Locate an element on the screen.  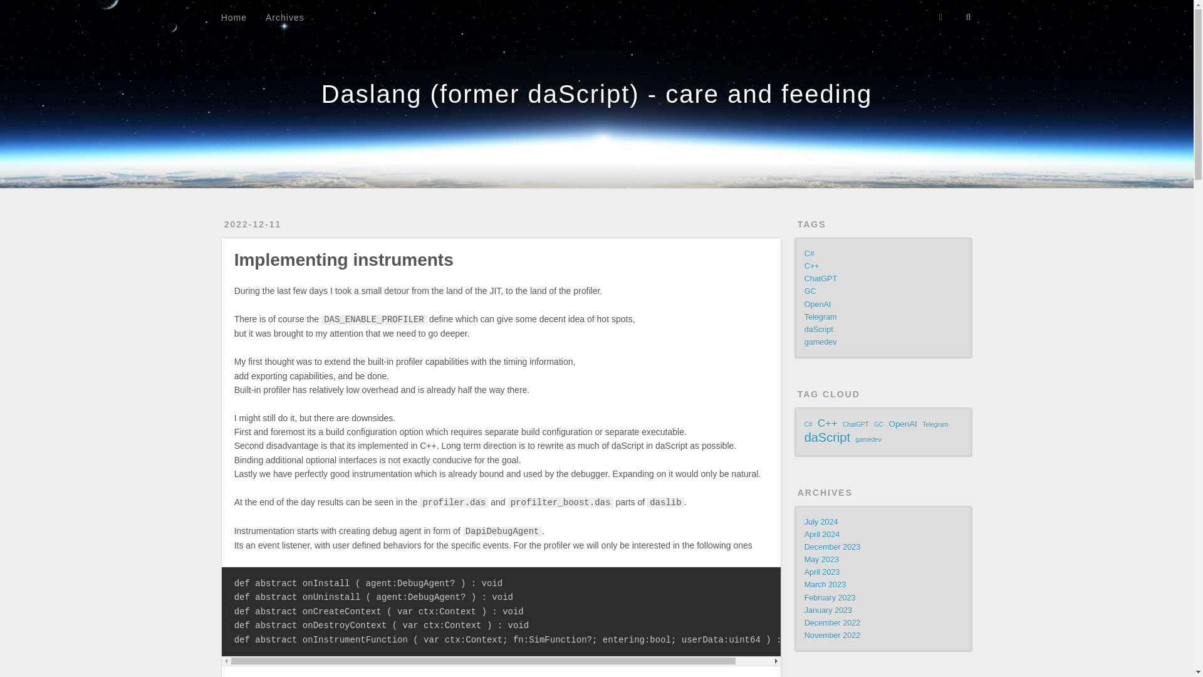
January 2023 is located at coordinates (828, 610).